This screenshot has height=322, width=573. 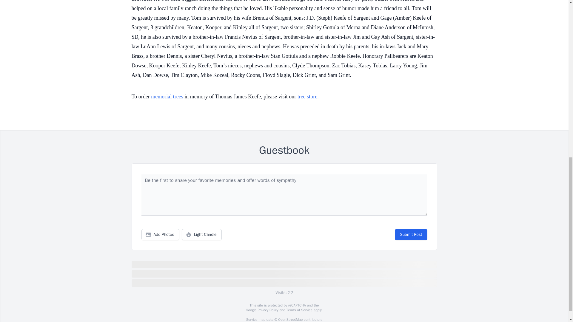 What do you see at coordinates (267, 310) in the screenshot?
I see `Privacy Policy` at bounding box center [267, 310].